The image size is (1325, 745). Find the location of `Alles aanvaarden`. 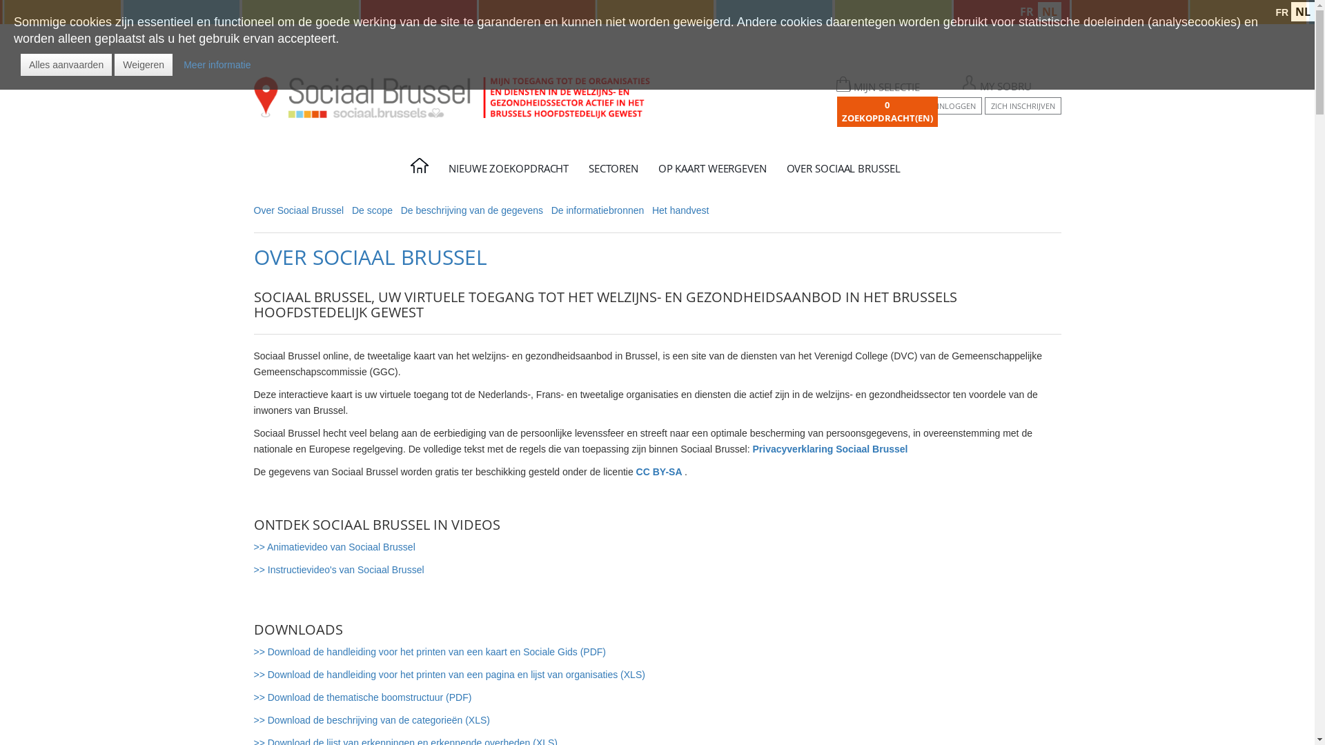

Alles aanvaarden is located at coordinates (66, 65).